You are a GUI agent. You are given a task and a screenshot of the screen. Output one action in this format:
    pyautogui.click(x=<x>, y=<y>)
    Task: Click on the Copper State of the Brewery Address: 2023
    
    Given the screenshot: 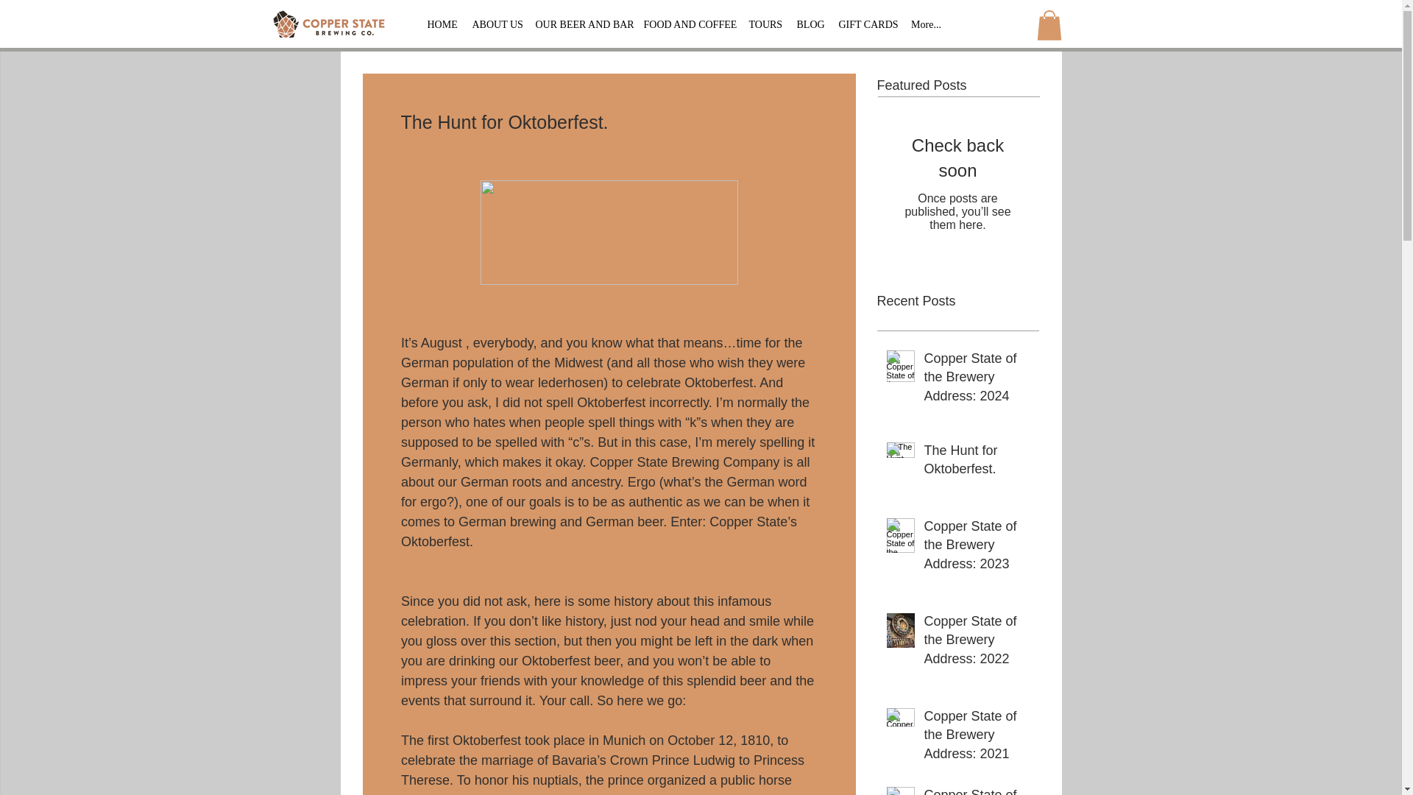 What is the action you would take?
    pyautogui.click(x=977, y=548)
    